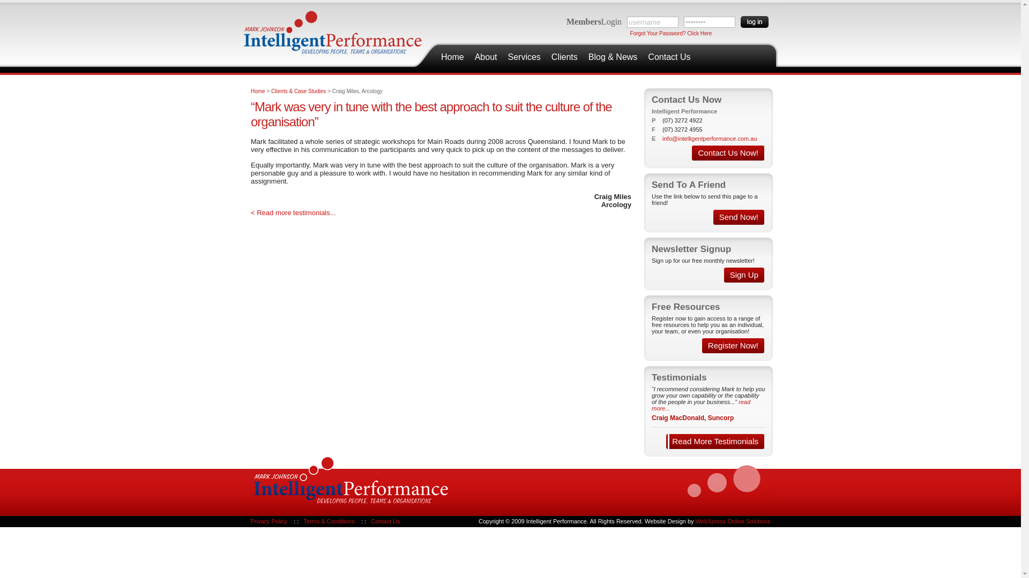 The image size is (1029, 578). I want to click on Sign Up, so click(744, 275).